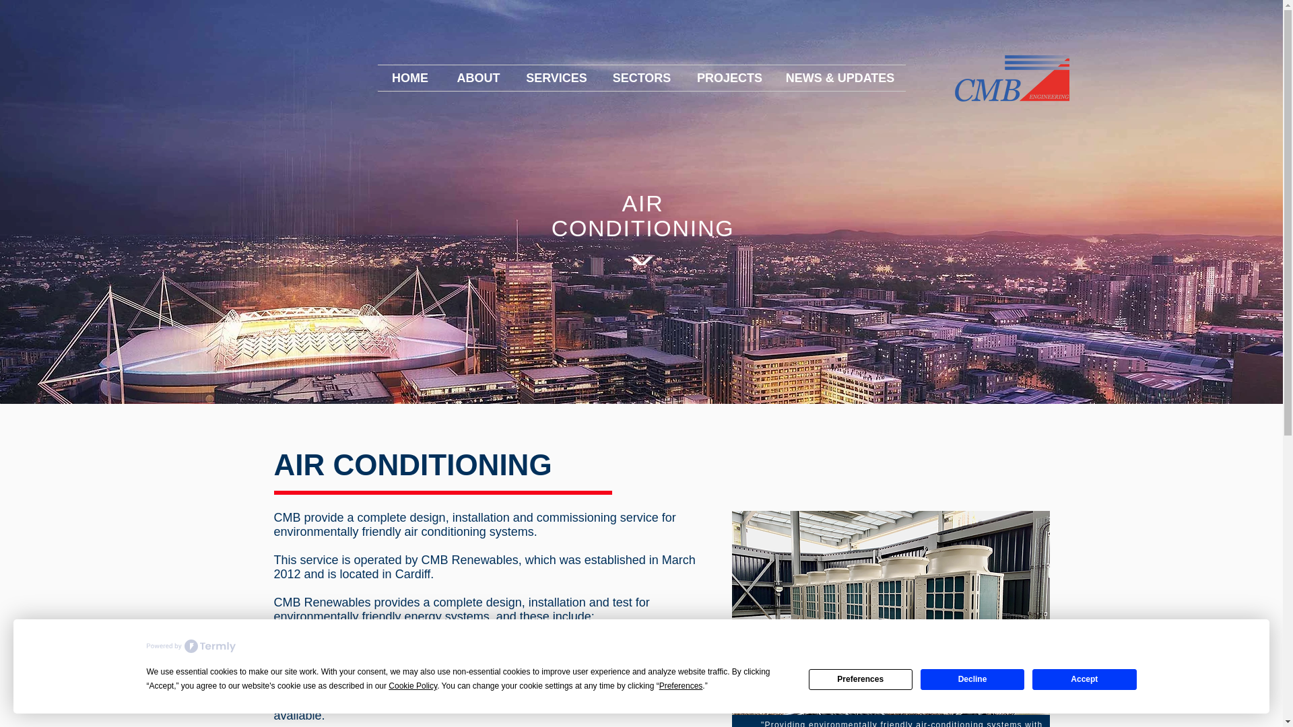 The height and width of the screenshot is (727, 1293). What do you see at coordinates (409, 78) in the screenshot?
I see `HOME` at bounding box center [409, 78].